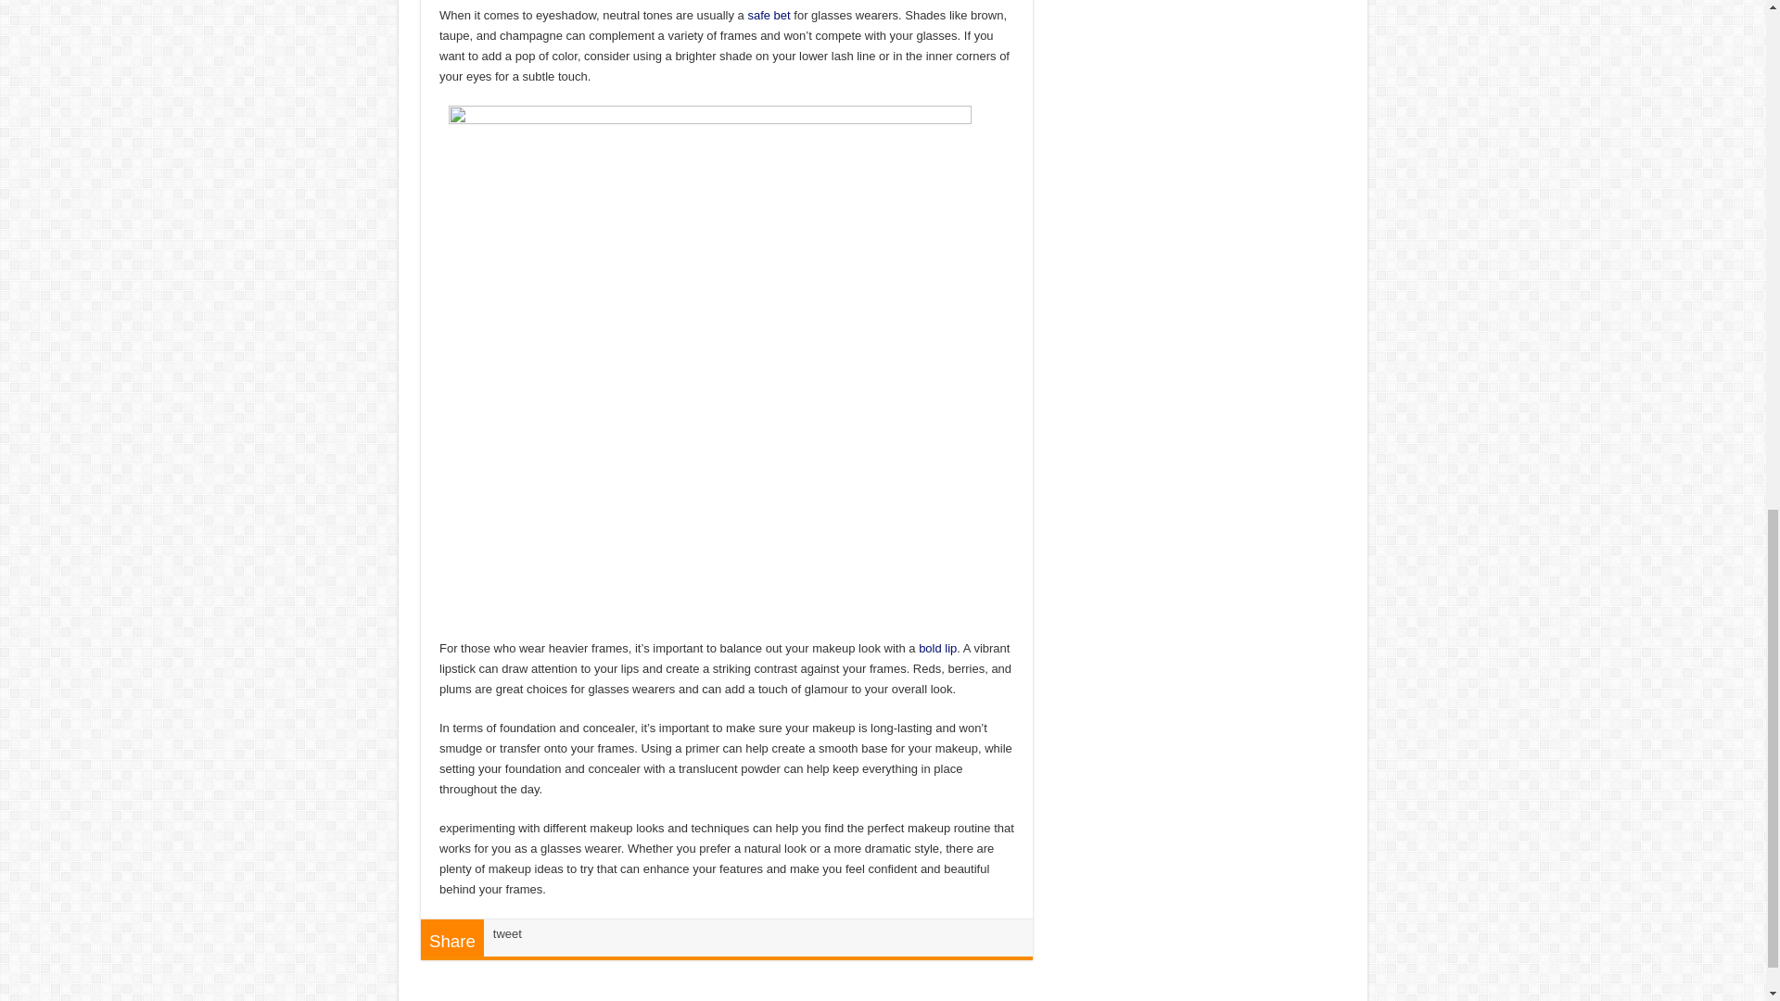  I want to click on bold lip, so click(937, 649).